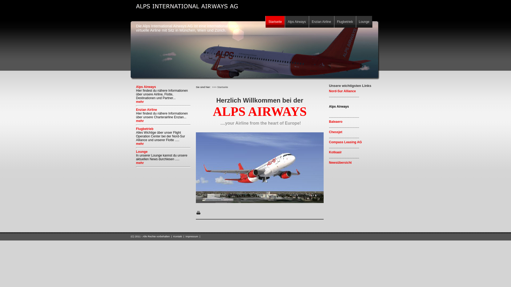  Describe the element at coordinates (220, 87) in the screenshot. I see `>>> Startseite` at that location.